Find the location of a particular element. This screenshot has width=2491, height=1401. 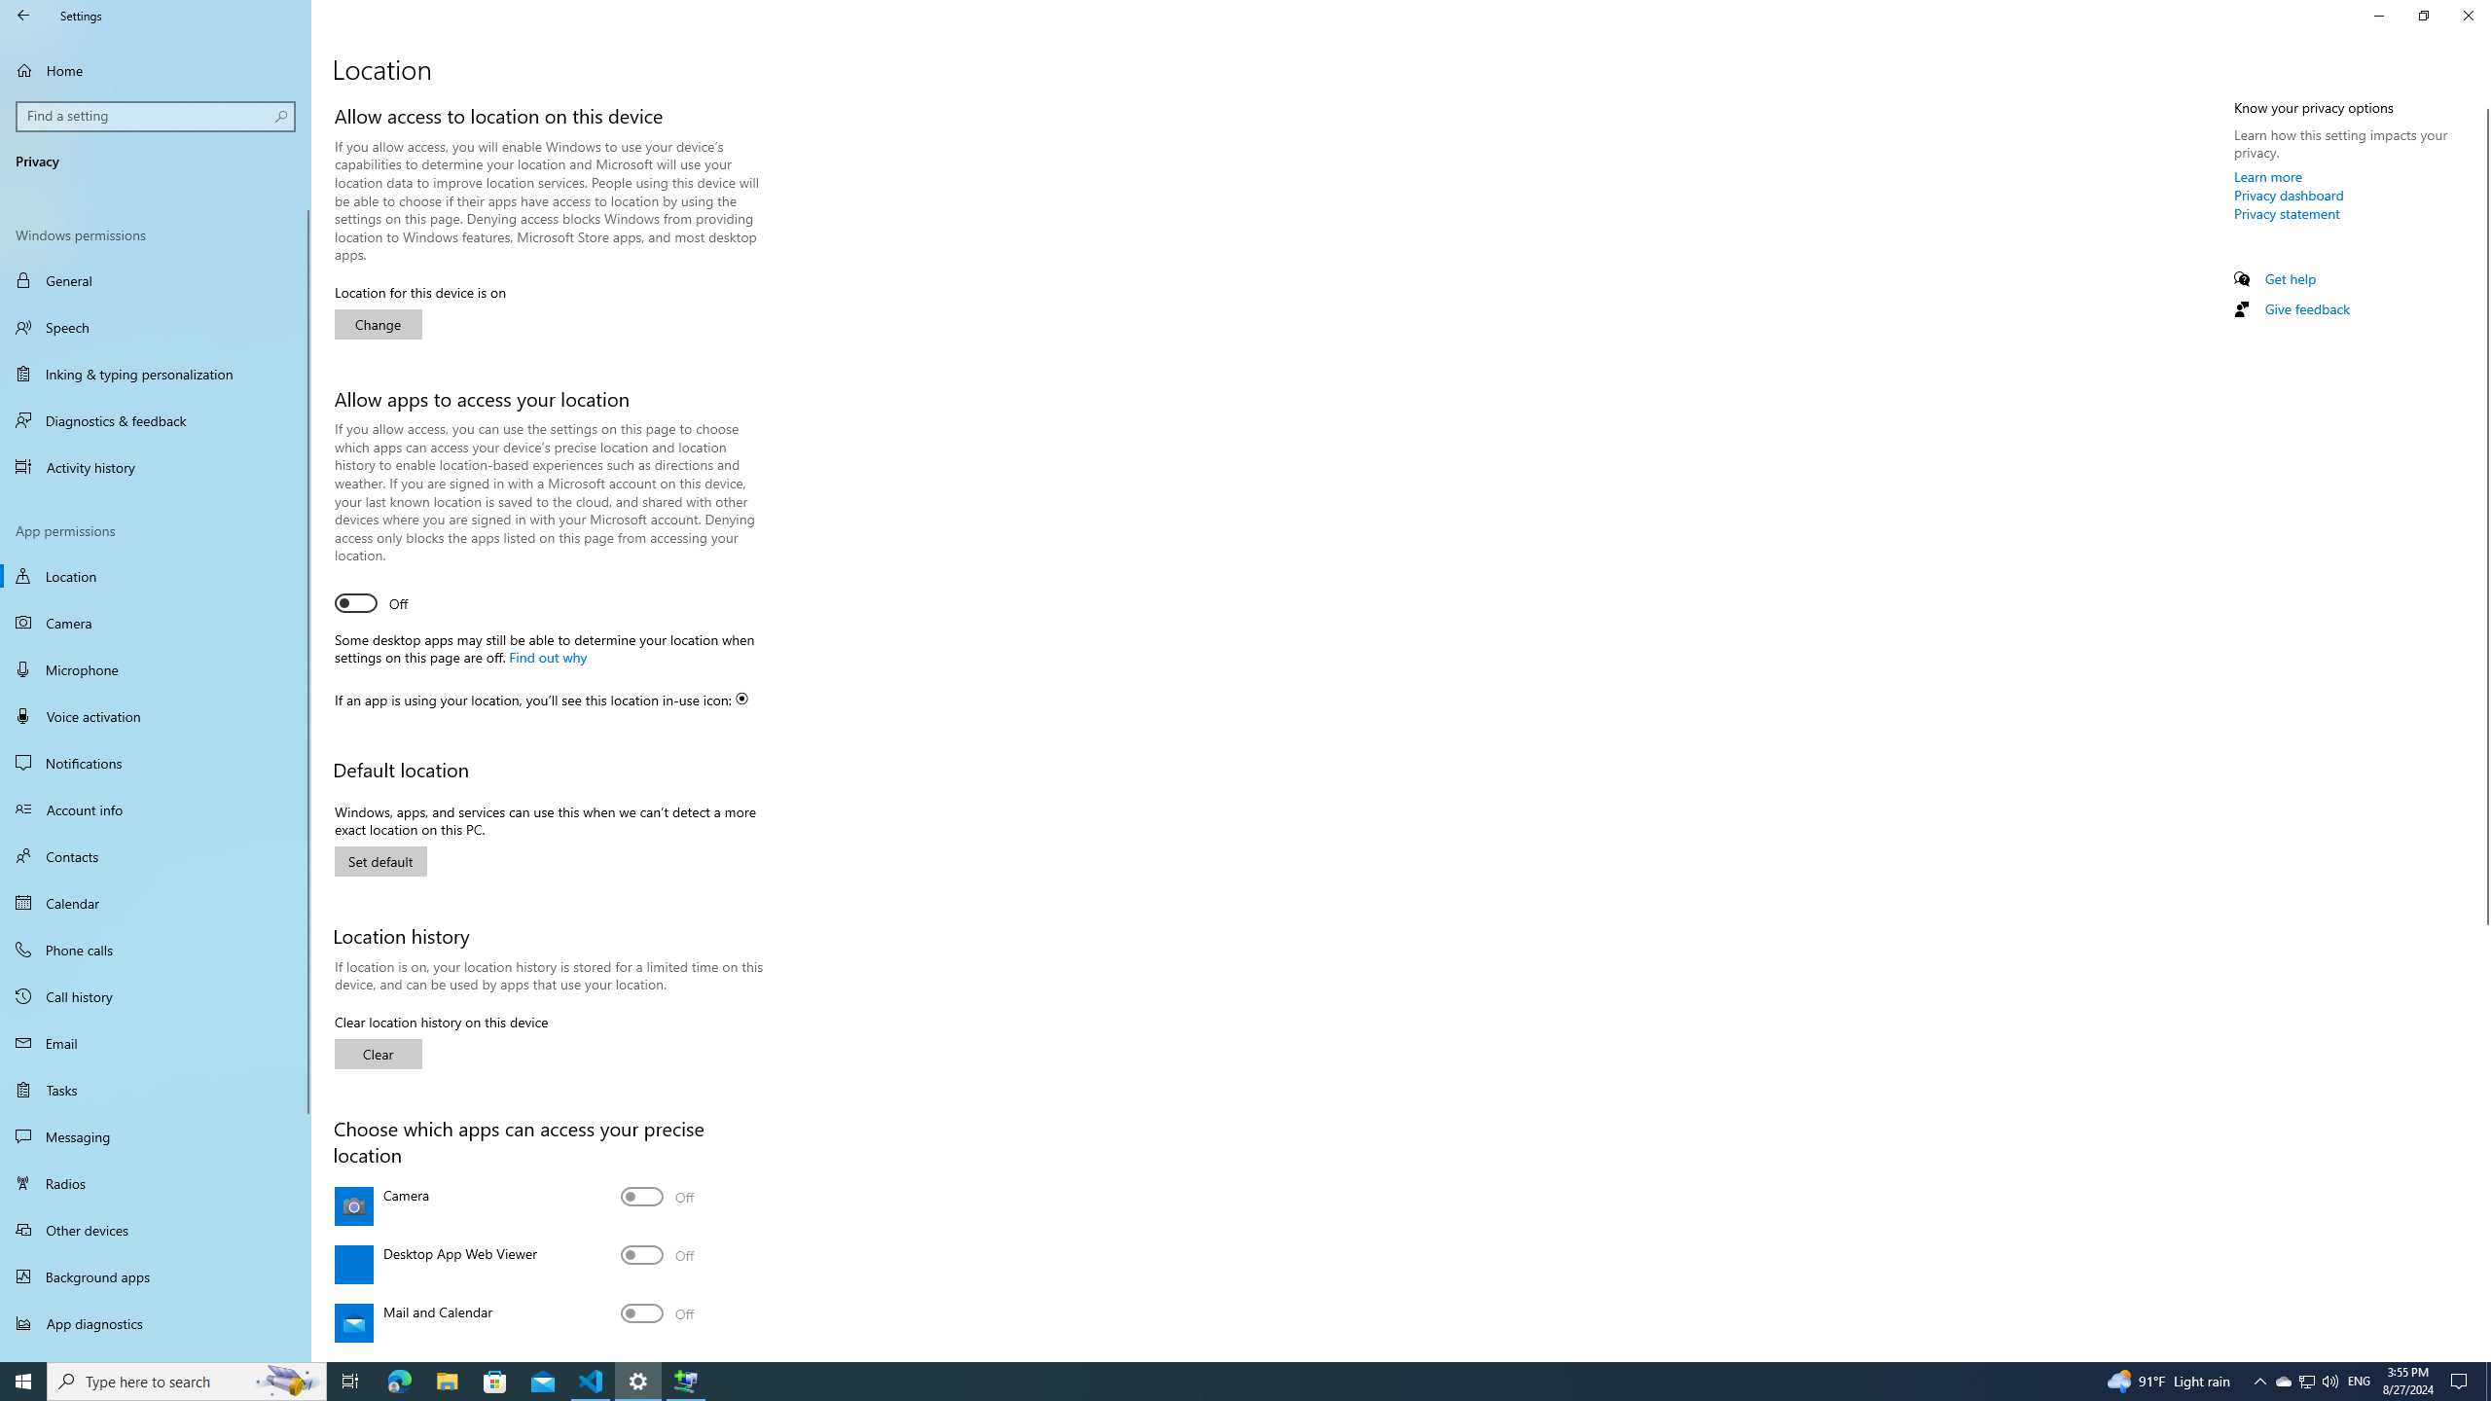

Speech is located at coordinates (156, 327).